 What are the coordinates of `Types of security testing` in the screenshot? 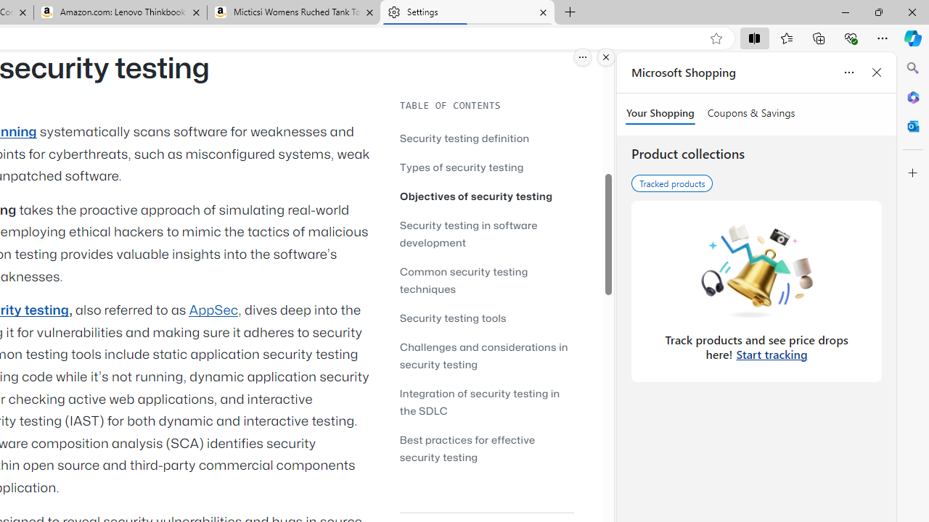 It's located at (462, 167).